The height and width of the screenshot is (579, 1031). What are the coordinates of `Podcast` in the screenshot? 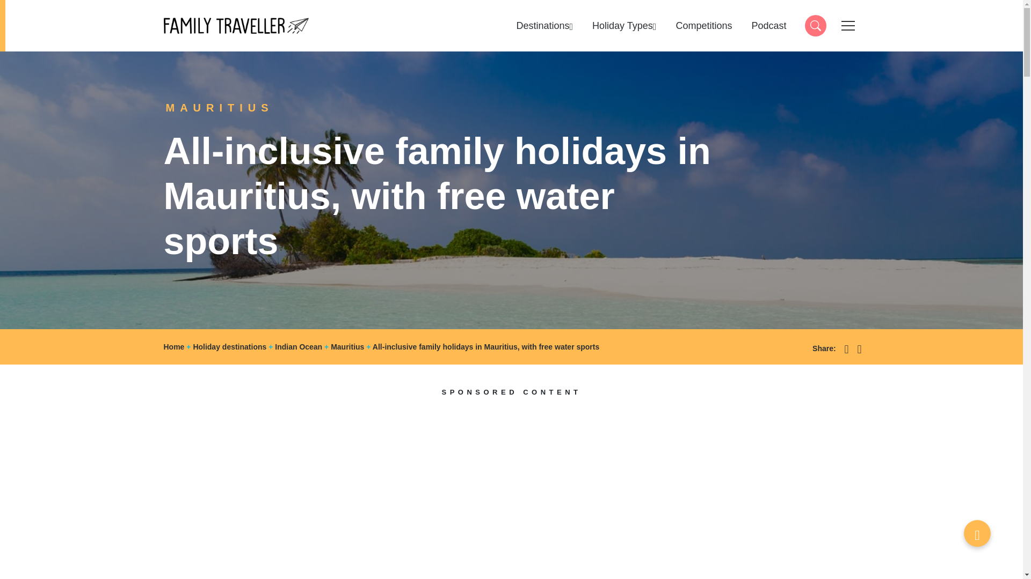 It's located at (768, 26).